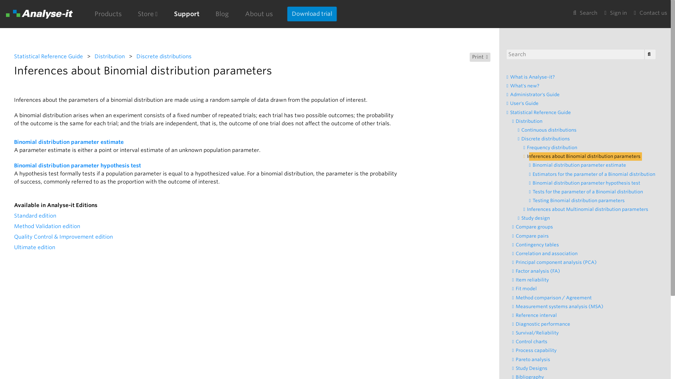 This screenshot has height=379, width=675. I want to click on Print  , so click(480, 57).